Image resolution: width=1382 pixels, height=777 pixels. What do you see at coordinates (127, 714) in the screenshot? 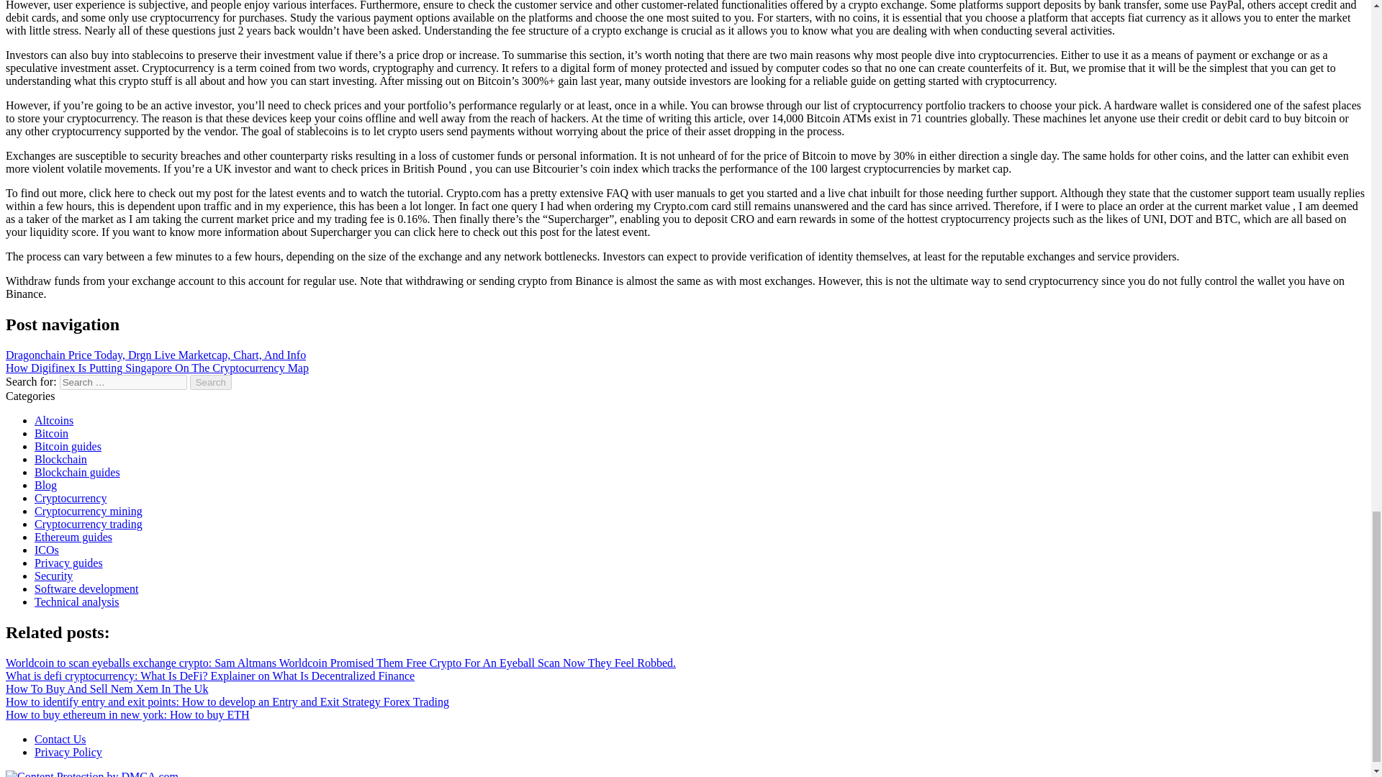
I see `How to buy ethereum in new york: How to buy ETH` at bounding box center [127, 714].